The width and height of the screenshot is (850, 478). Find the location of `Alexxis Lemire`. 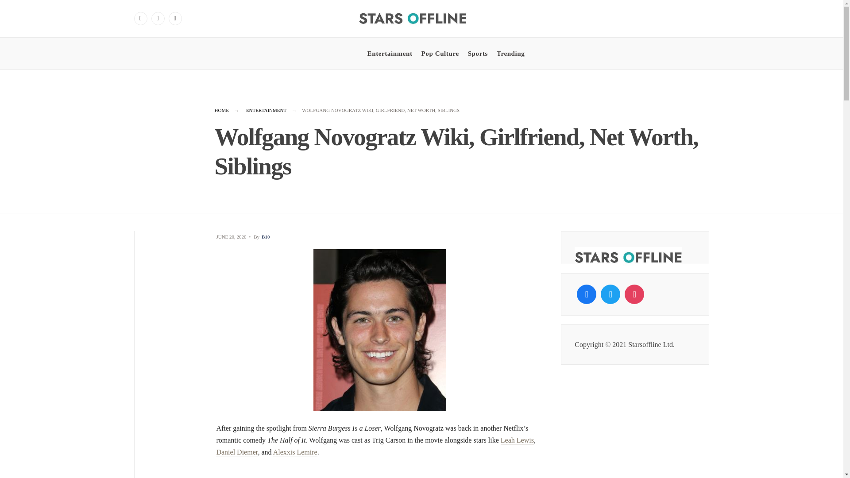

Alexxis Lemire is located at coordinates (295, 452).